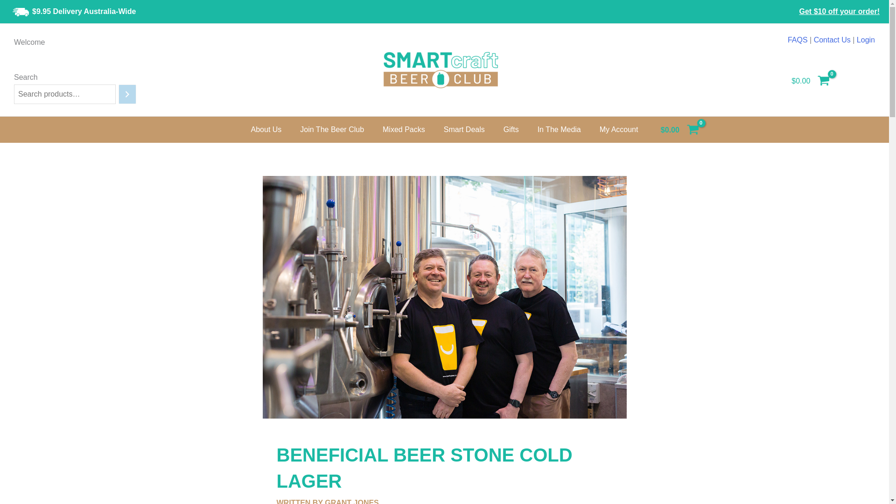  I want to click on My Account, so click(619, 130).